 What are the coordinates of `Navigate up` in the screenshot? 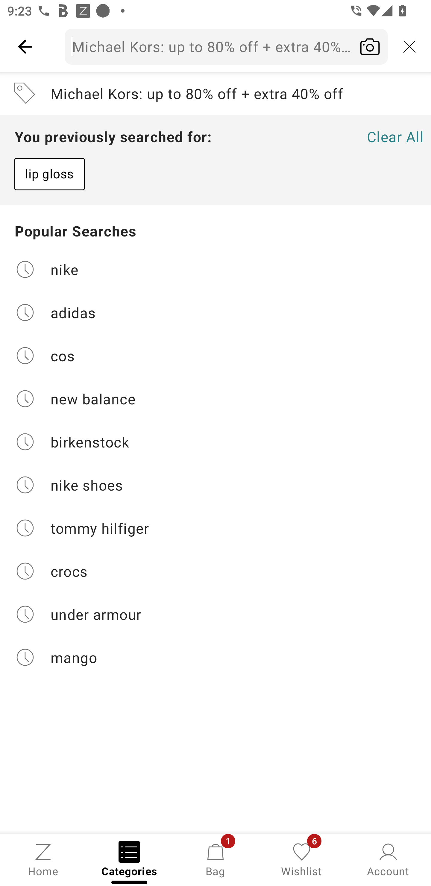 It's located at (25, 46).